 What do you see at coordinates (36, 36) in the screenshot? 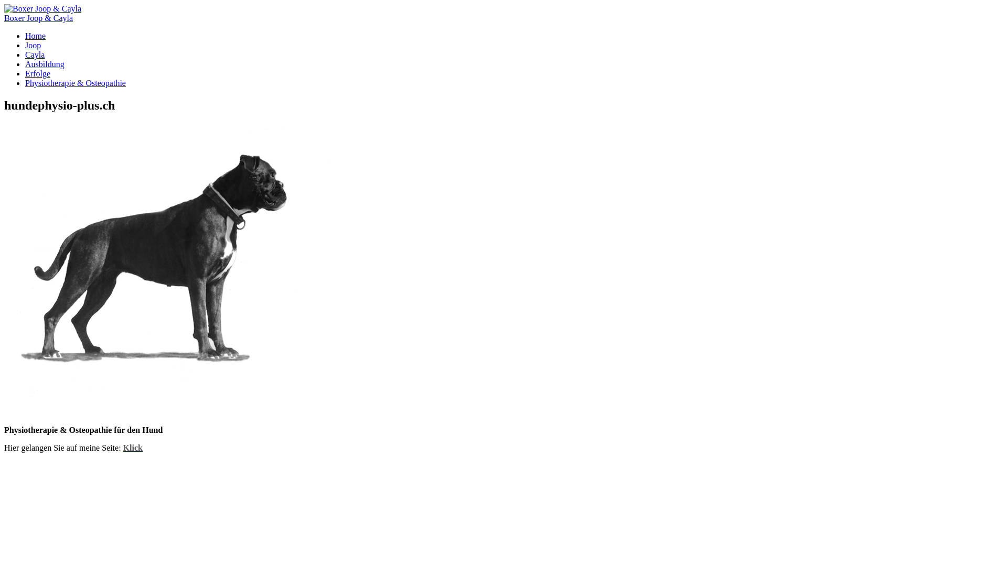
I see `Home` at bounding box center [36, 36].